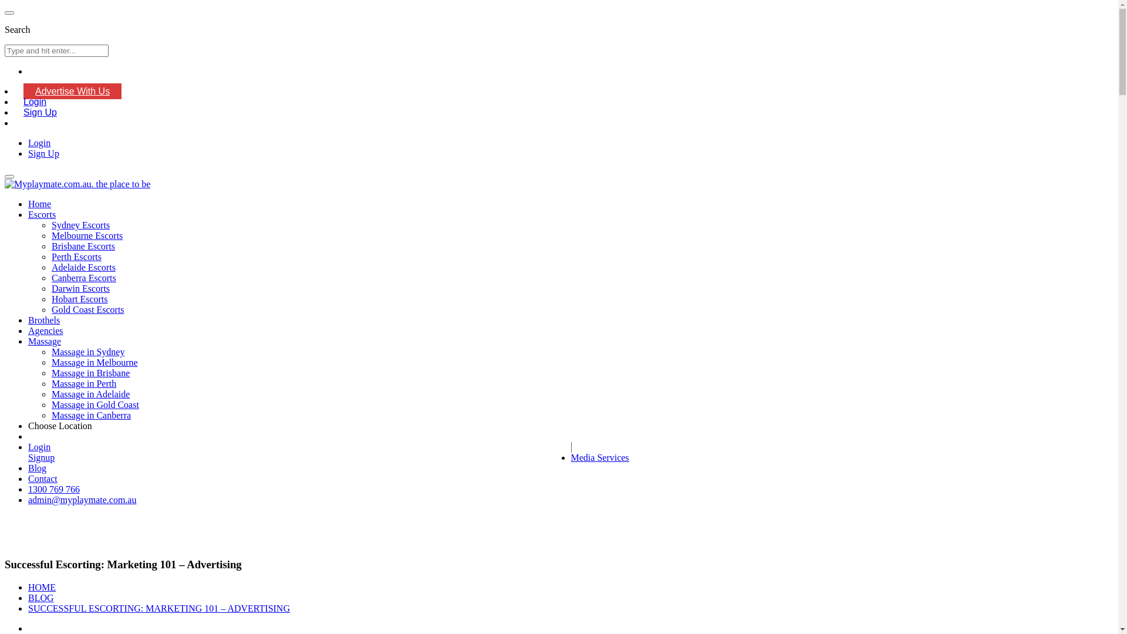 Image resolution: width=1127 pixels, height=634 pixels. What do you see at coordinates (42, 587) in the screenshot?
I see `HOME` at bounding box center [42, 587].